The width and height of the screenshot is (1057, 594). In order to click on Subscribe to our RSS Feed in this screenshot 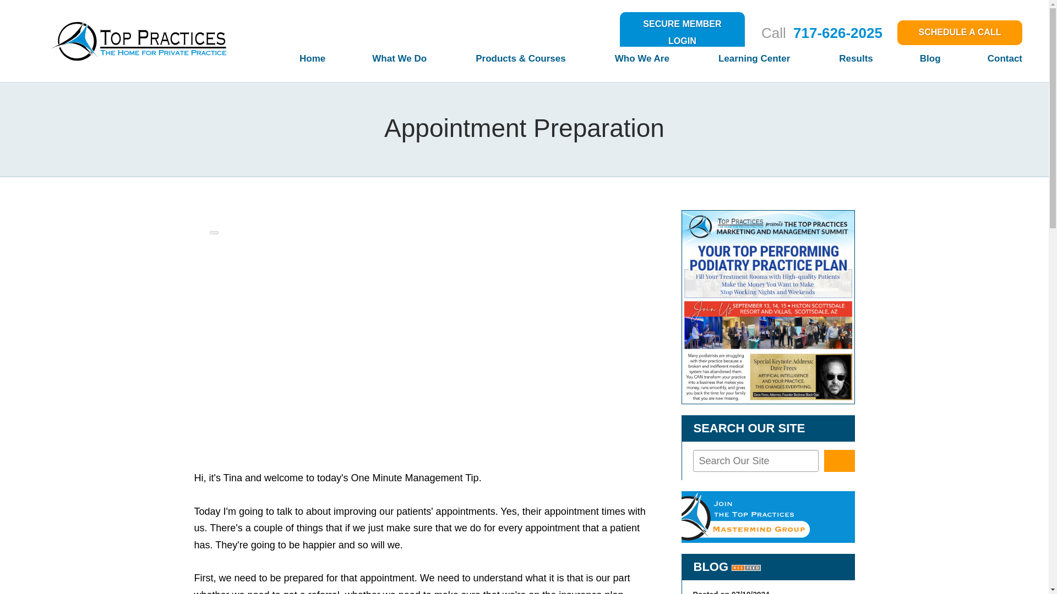, I will do `click(746, 566)`.